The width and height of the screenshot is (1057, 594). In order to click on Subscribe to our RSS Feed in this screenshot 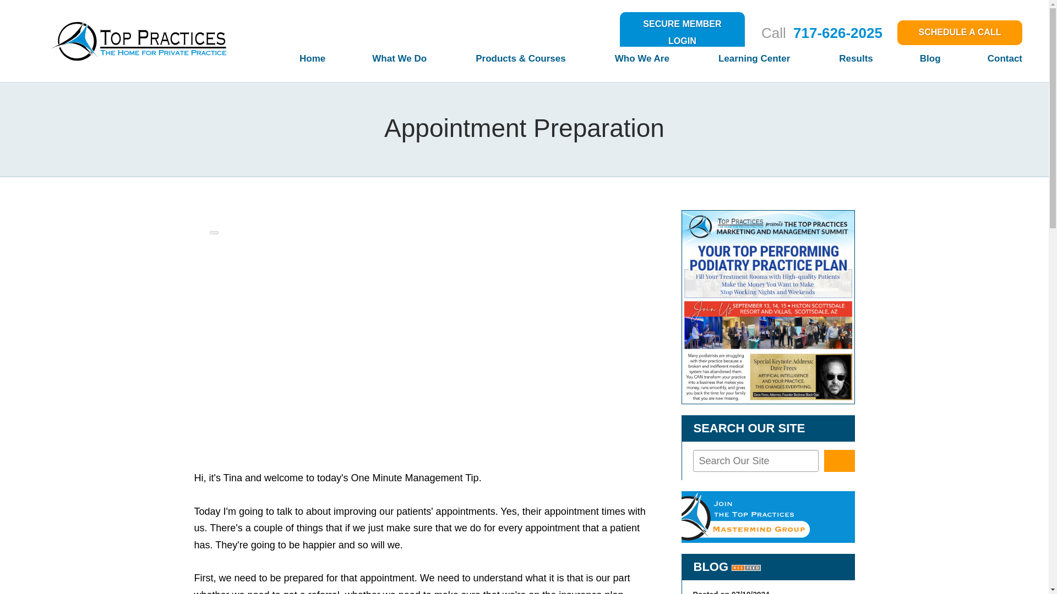, I will do `click(746, 566)`.